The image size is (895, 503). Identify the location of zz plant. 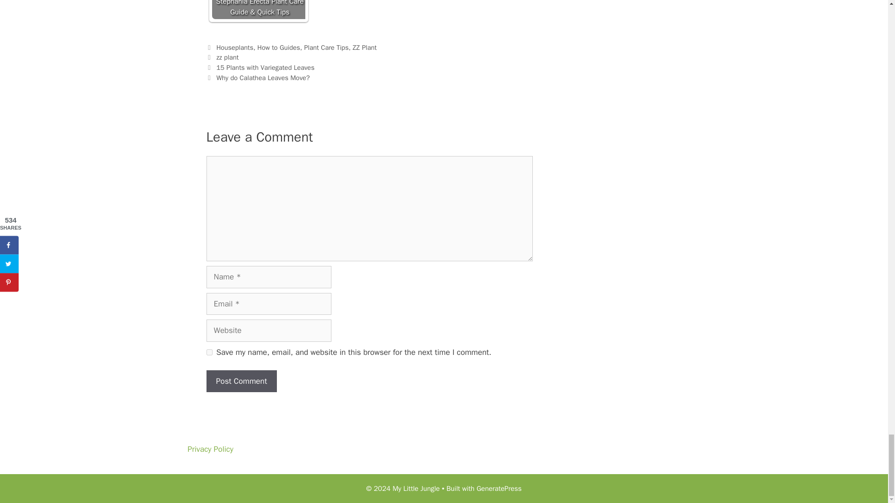
(227, 57).